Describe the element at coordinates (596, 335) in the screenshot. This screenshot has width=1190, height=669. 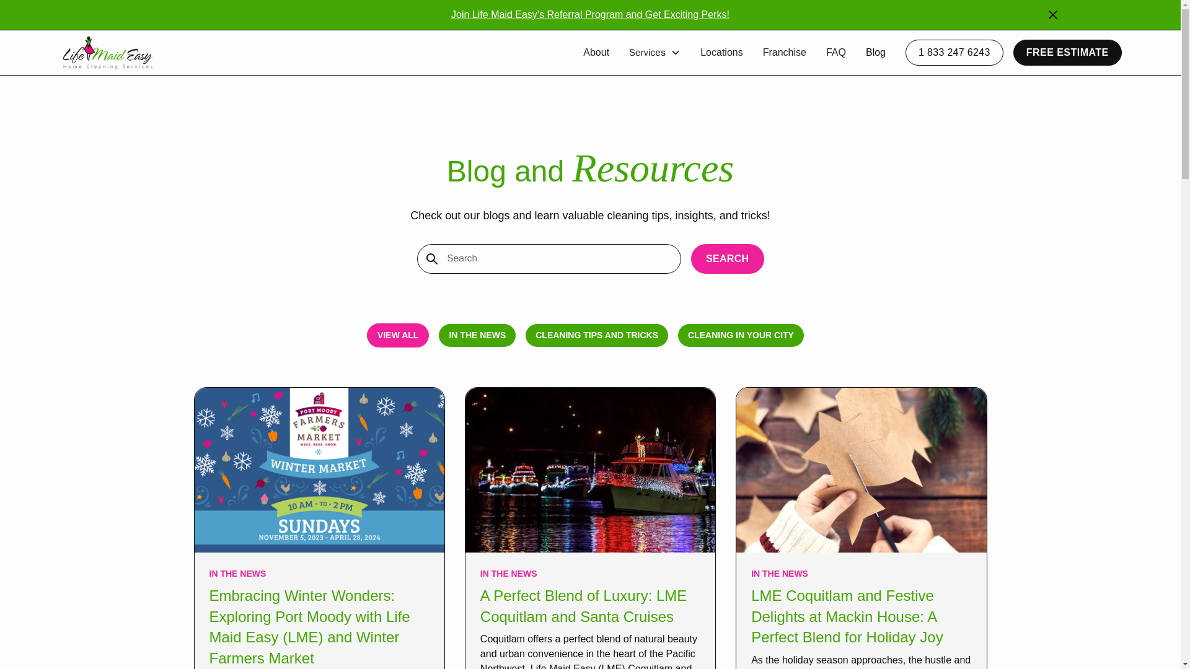
I see `CLEANING TIPS AND TRICKS` at that location.